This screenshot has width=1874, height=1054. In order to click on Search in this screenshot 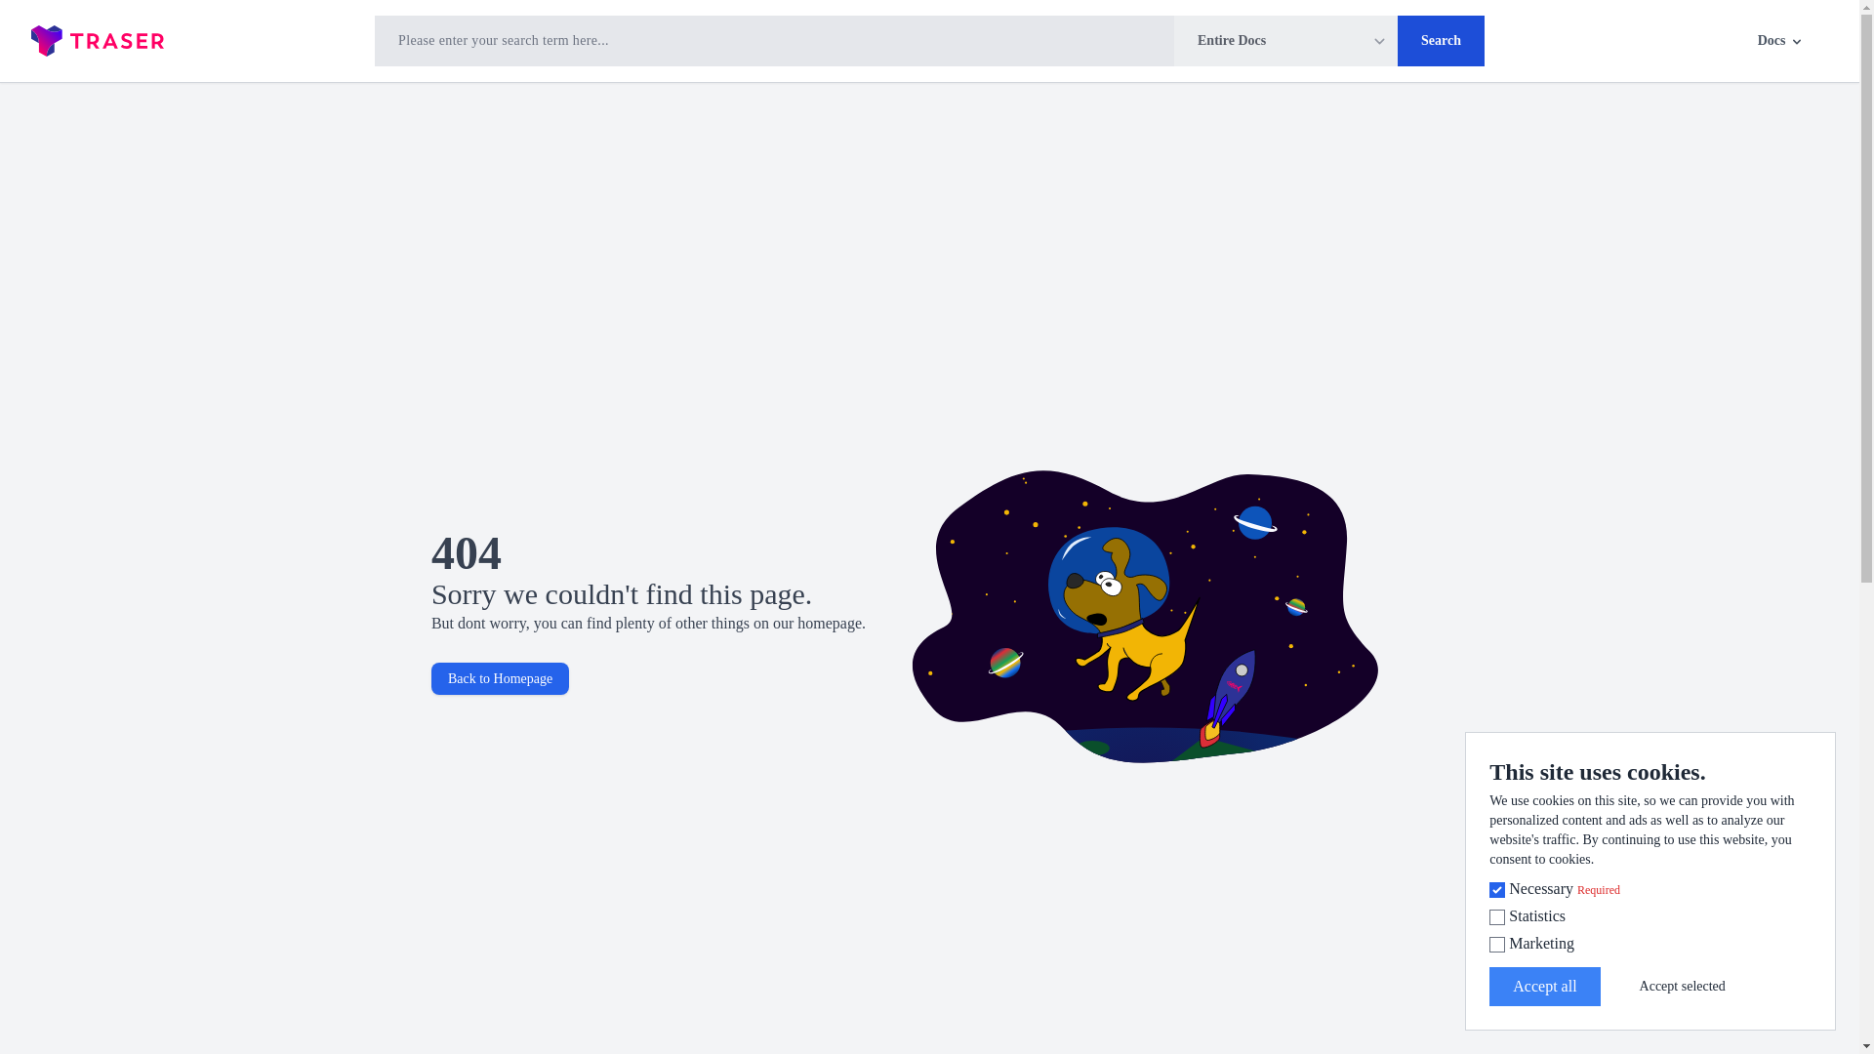, I will do `click(1441, 41)`.